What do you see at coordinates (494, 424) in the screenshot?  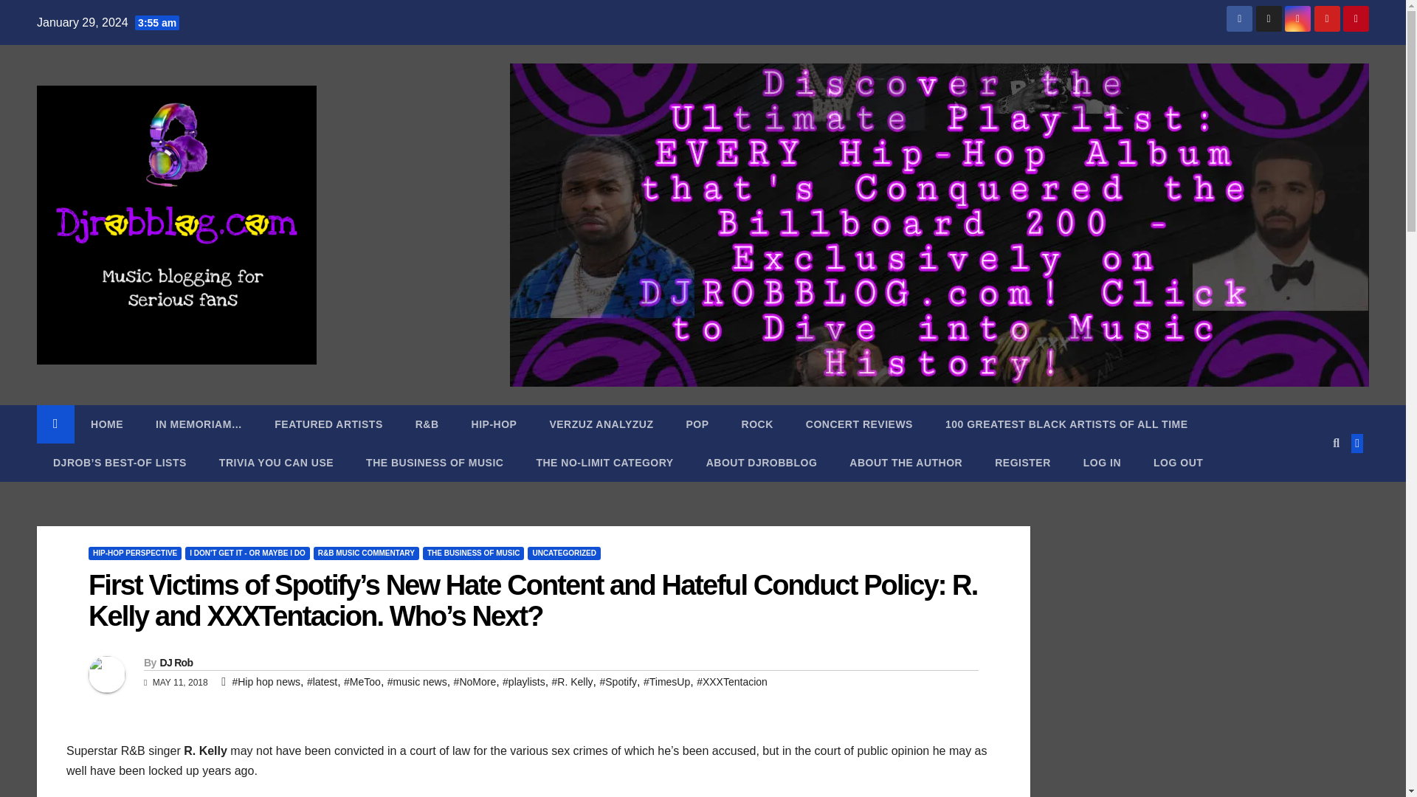 I see `HIP-HOP` at bounding box center [494, 424].